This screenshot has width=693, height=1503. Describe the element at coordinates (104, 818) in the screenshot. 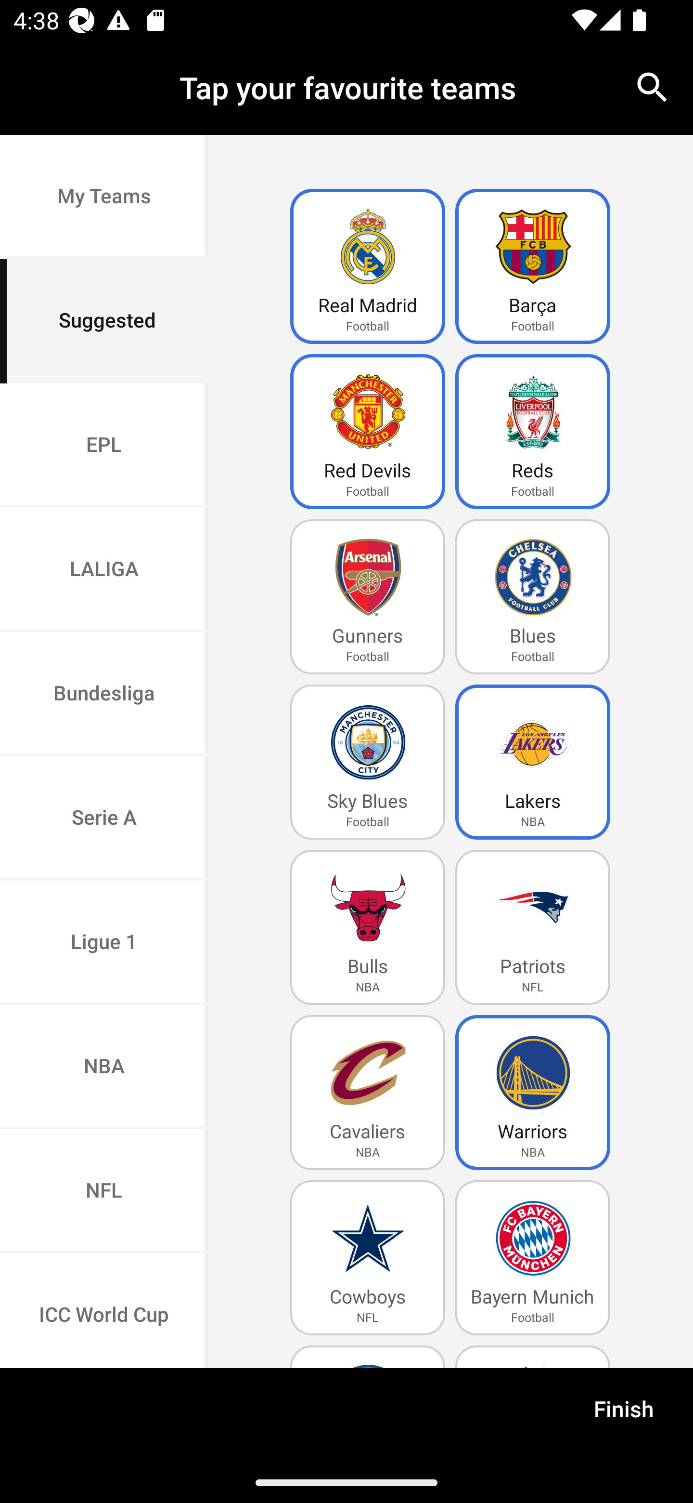

I see `Serie A` at that location.